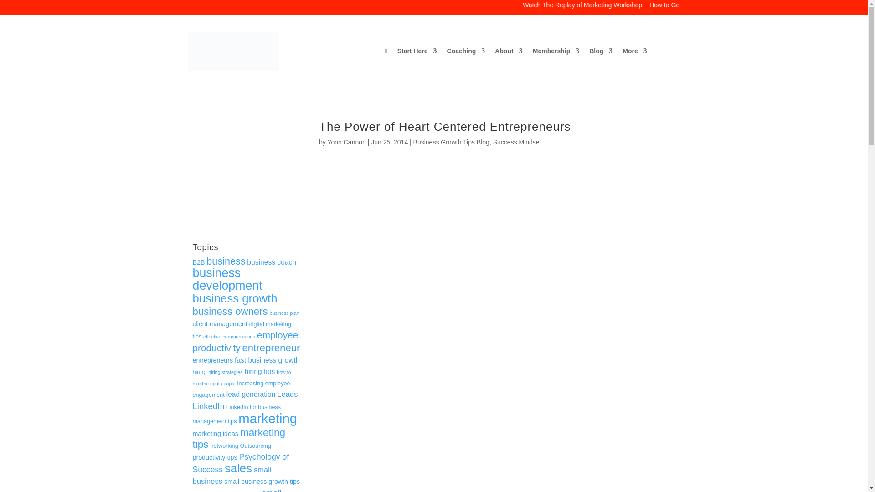 Image resolution: width=875 pixels, height=492 pixels. I want to click on Membership, so click(556, 53).